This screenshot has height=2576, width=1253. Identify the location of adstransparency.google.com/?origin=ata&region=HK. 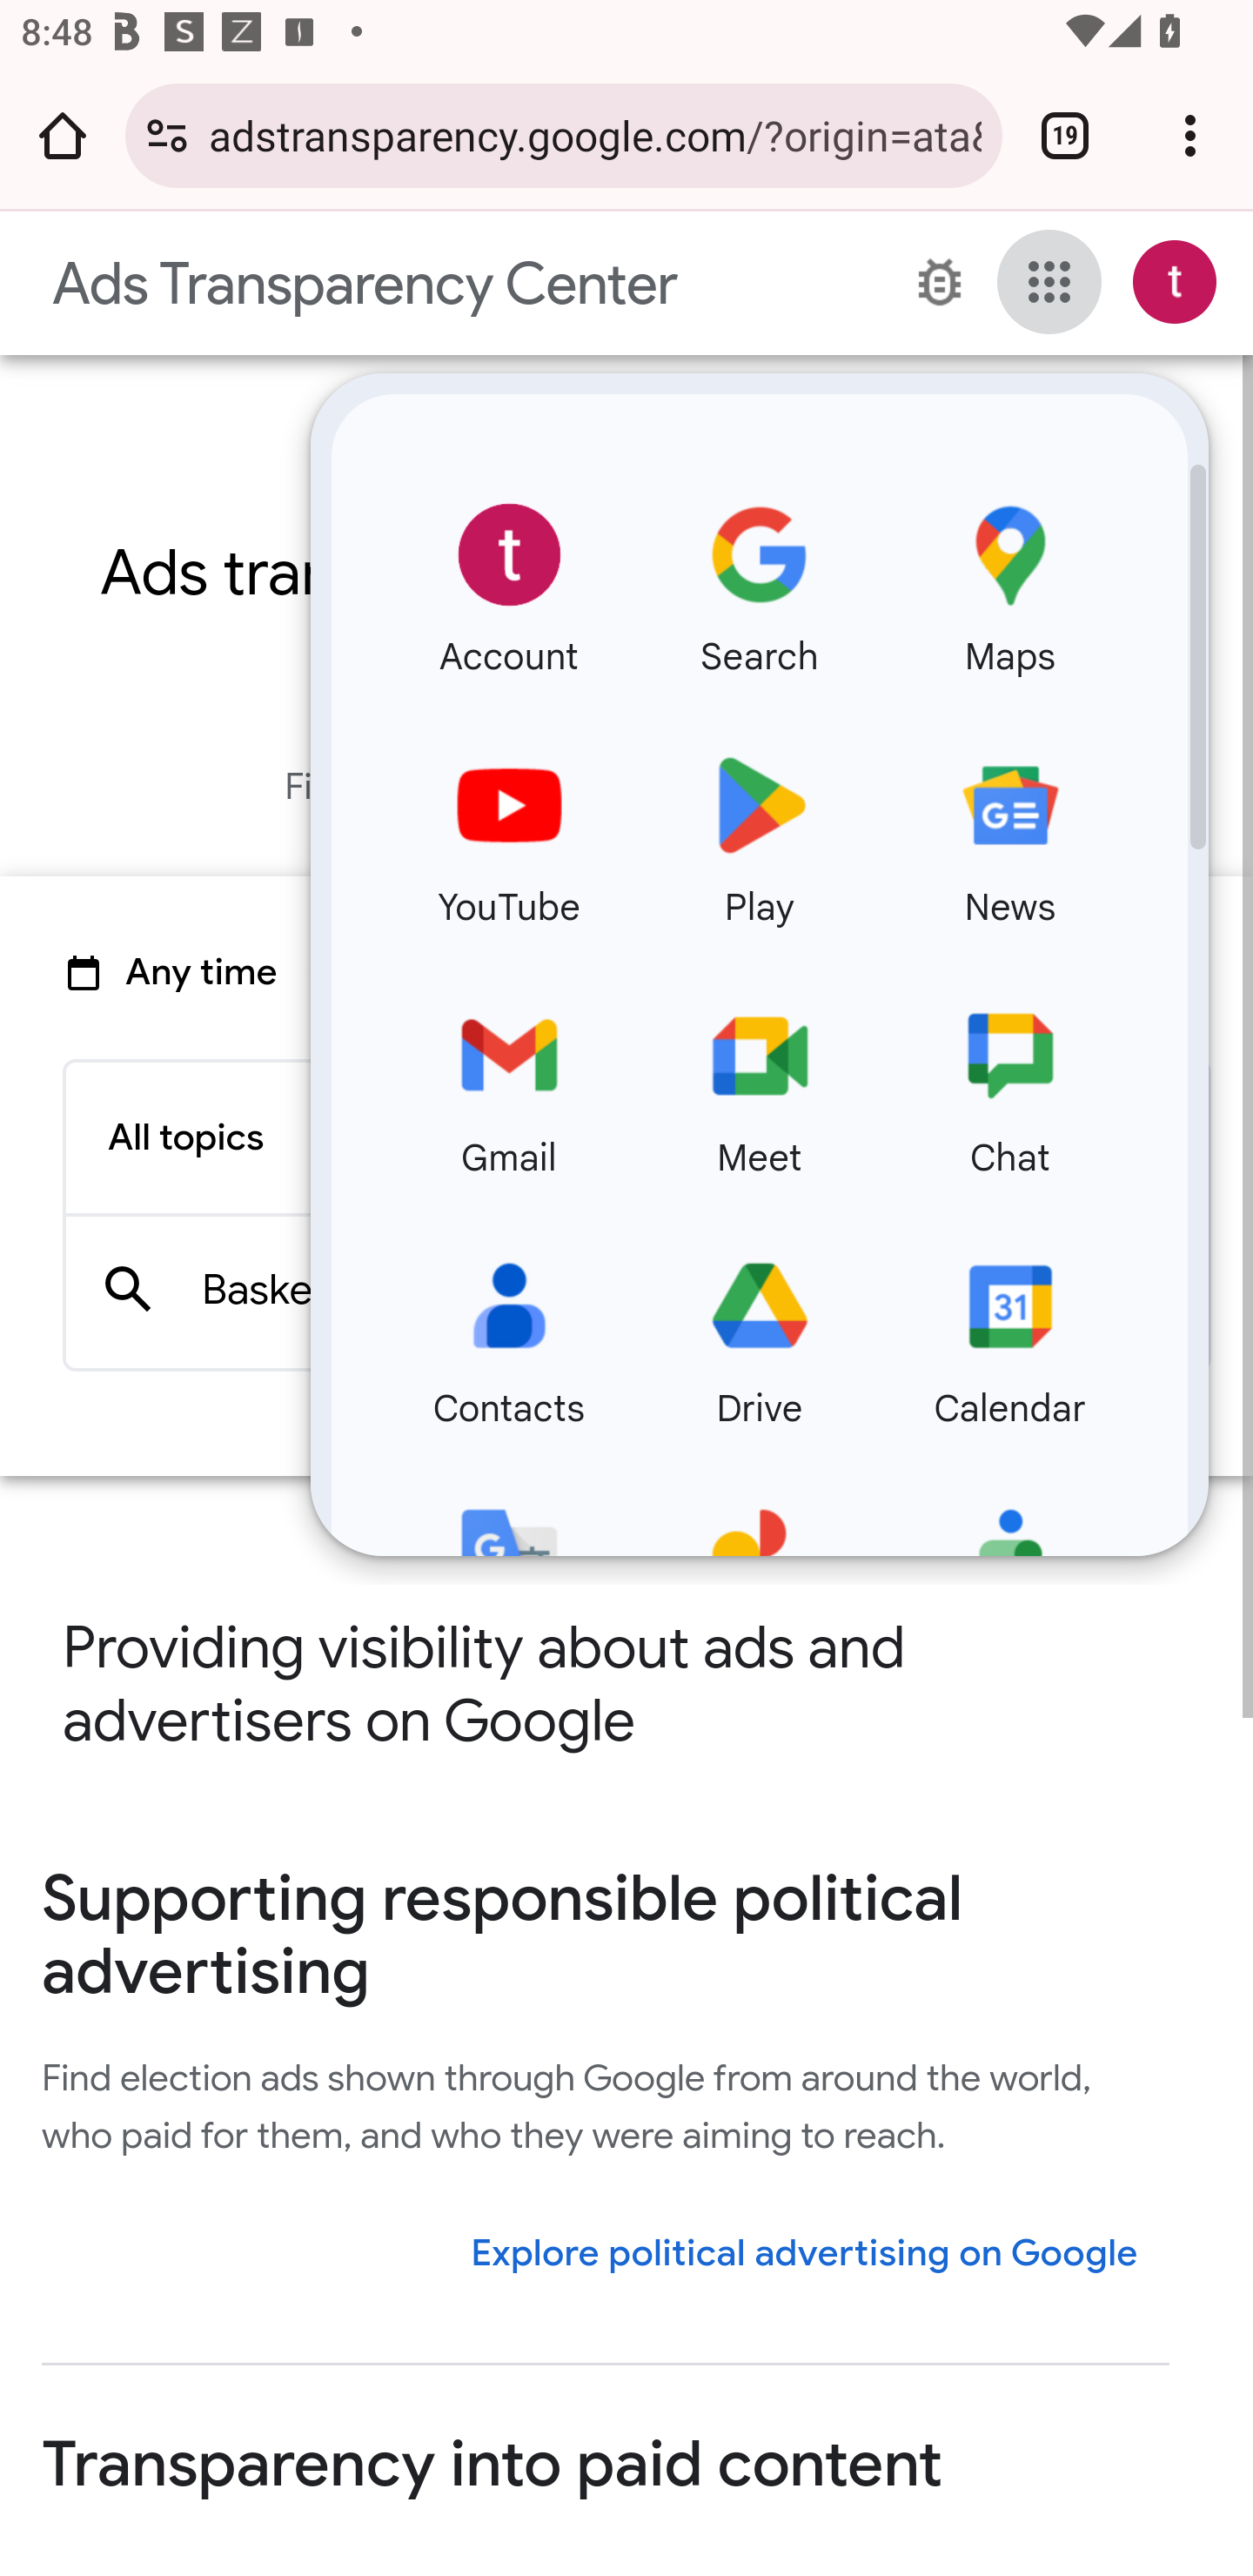
(595, 134).